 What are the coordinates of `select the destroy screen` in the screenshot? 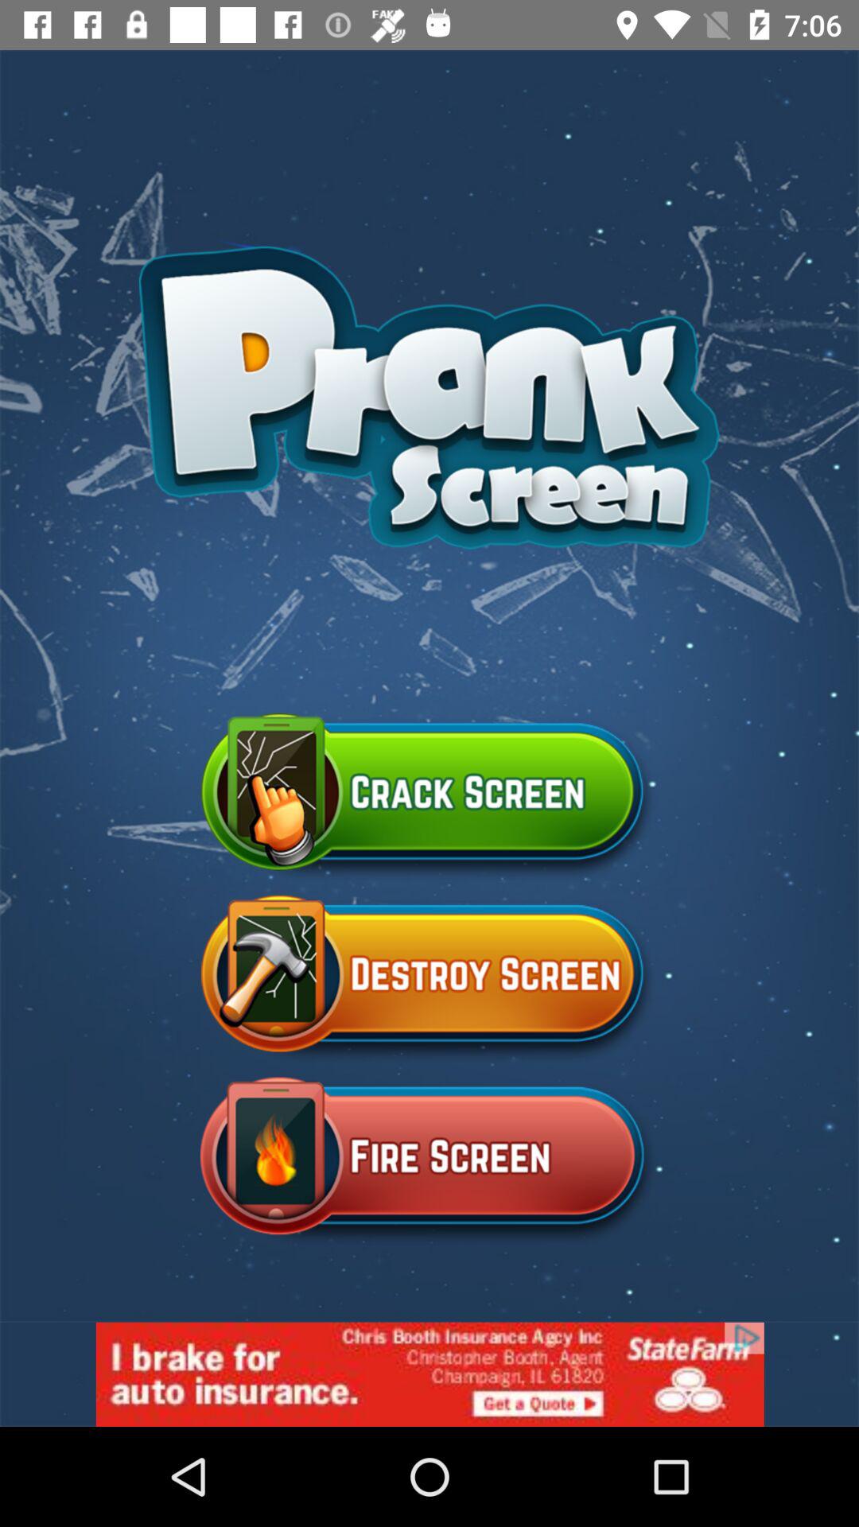 It's located at (429, 980).